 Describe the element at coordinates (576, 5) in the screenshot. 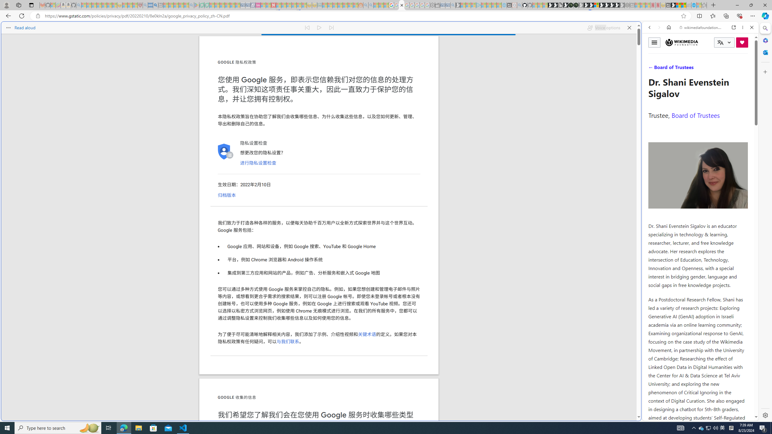

I see `Future Focus Report 2024` at that location.